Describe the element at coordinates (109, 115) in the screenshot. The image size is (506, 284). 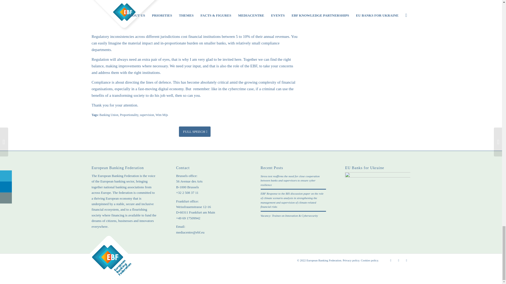
I see `Banking Union` at that location.